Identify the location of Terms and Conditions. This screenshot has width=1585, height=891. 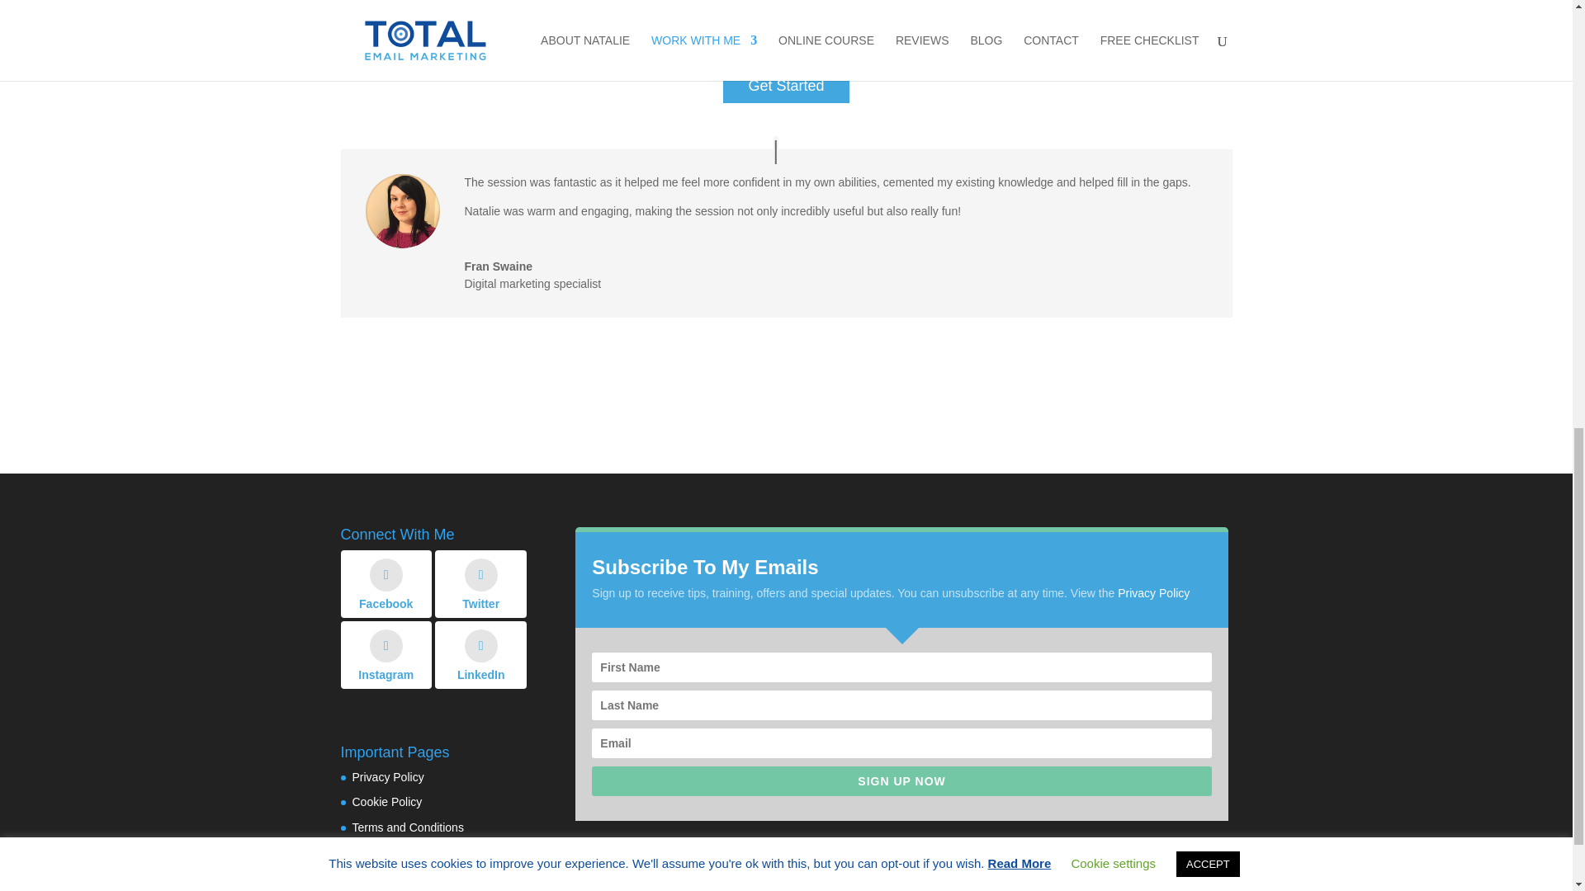
(407, 827).